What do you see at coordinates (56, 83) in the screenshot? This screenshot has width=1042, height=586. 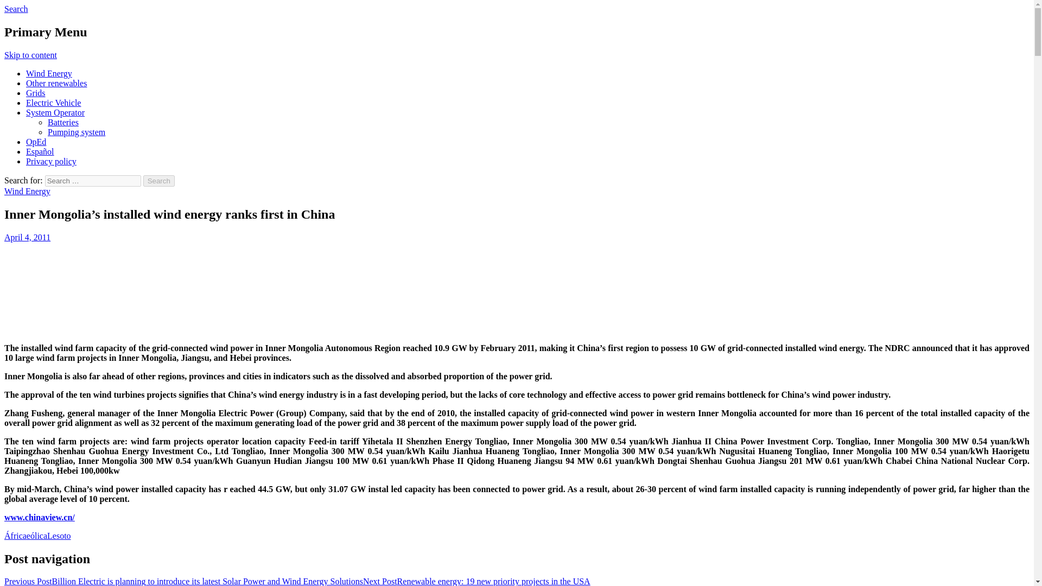 I see `Other renewables` at bounding box center [56, 83].